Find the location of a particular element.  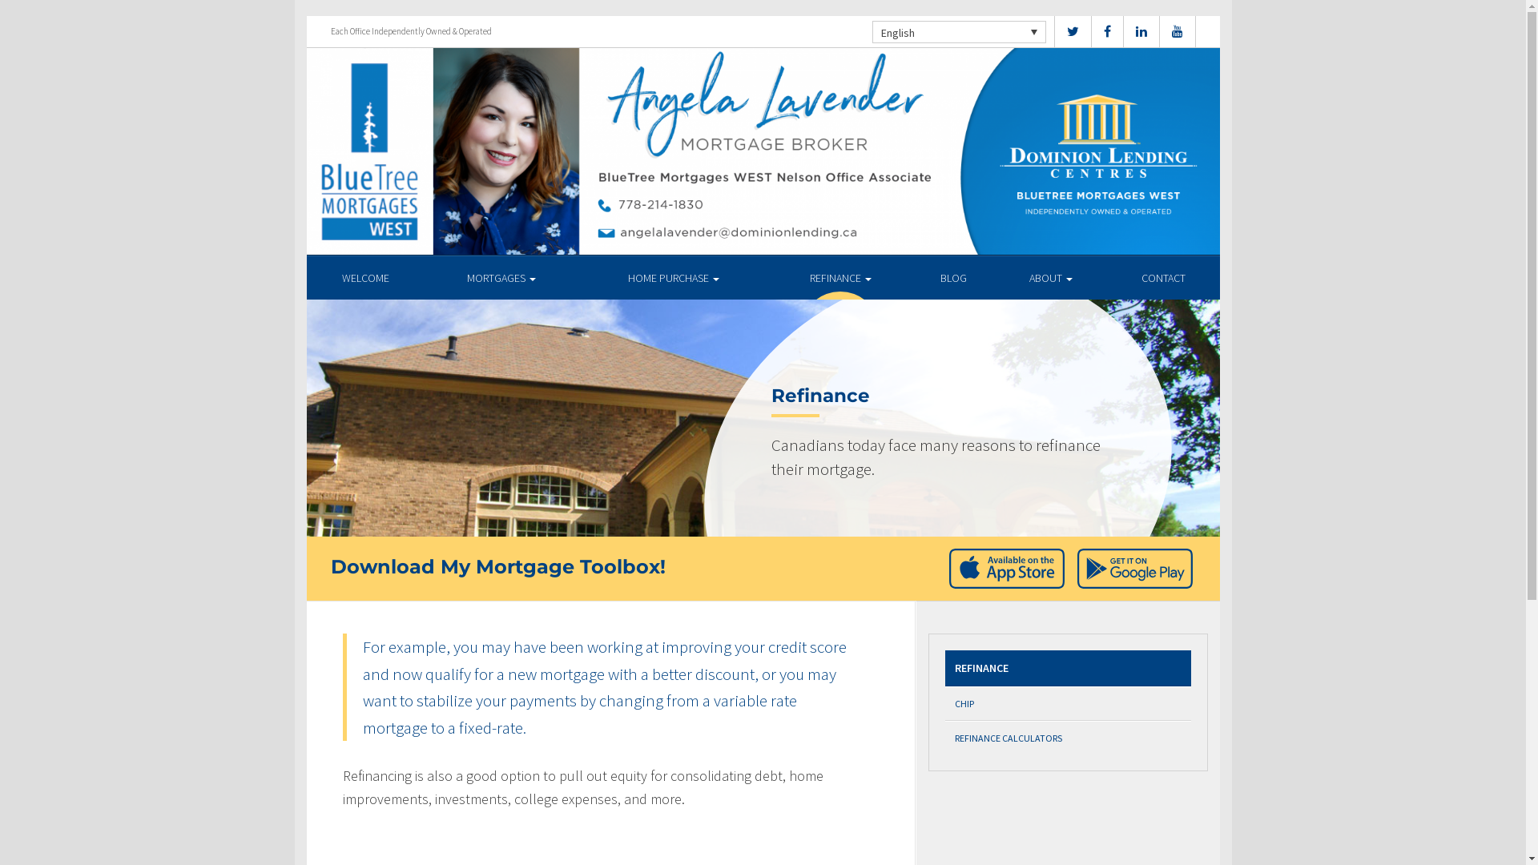

ABOUT is located at coordinates (1051, 277).